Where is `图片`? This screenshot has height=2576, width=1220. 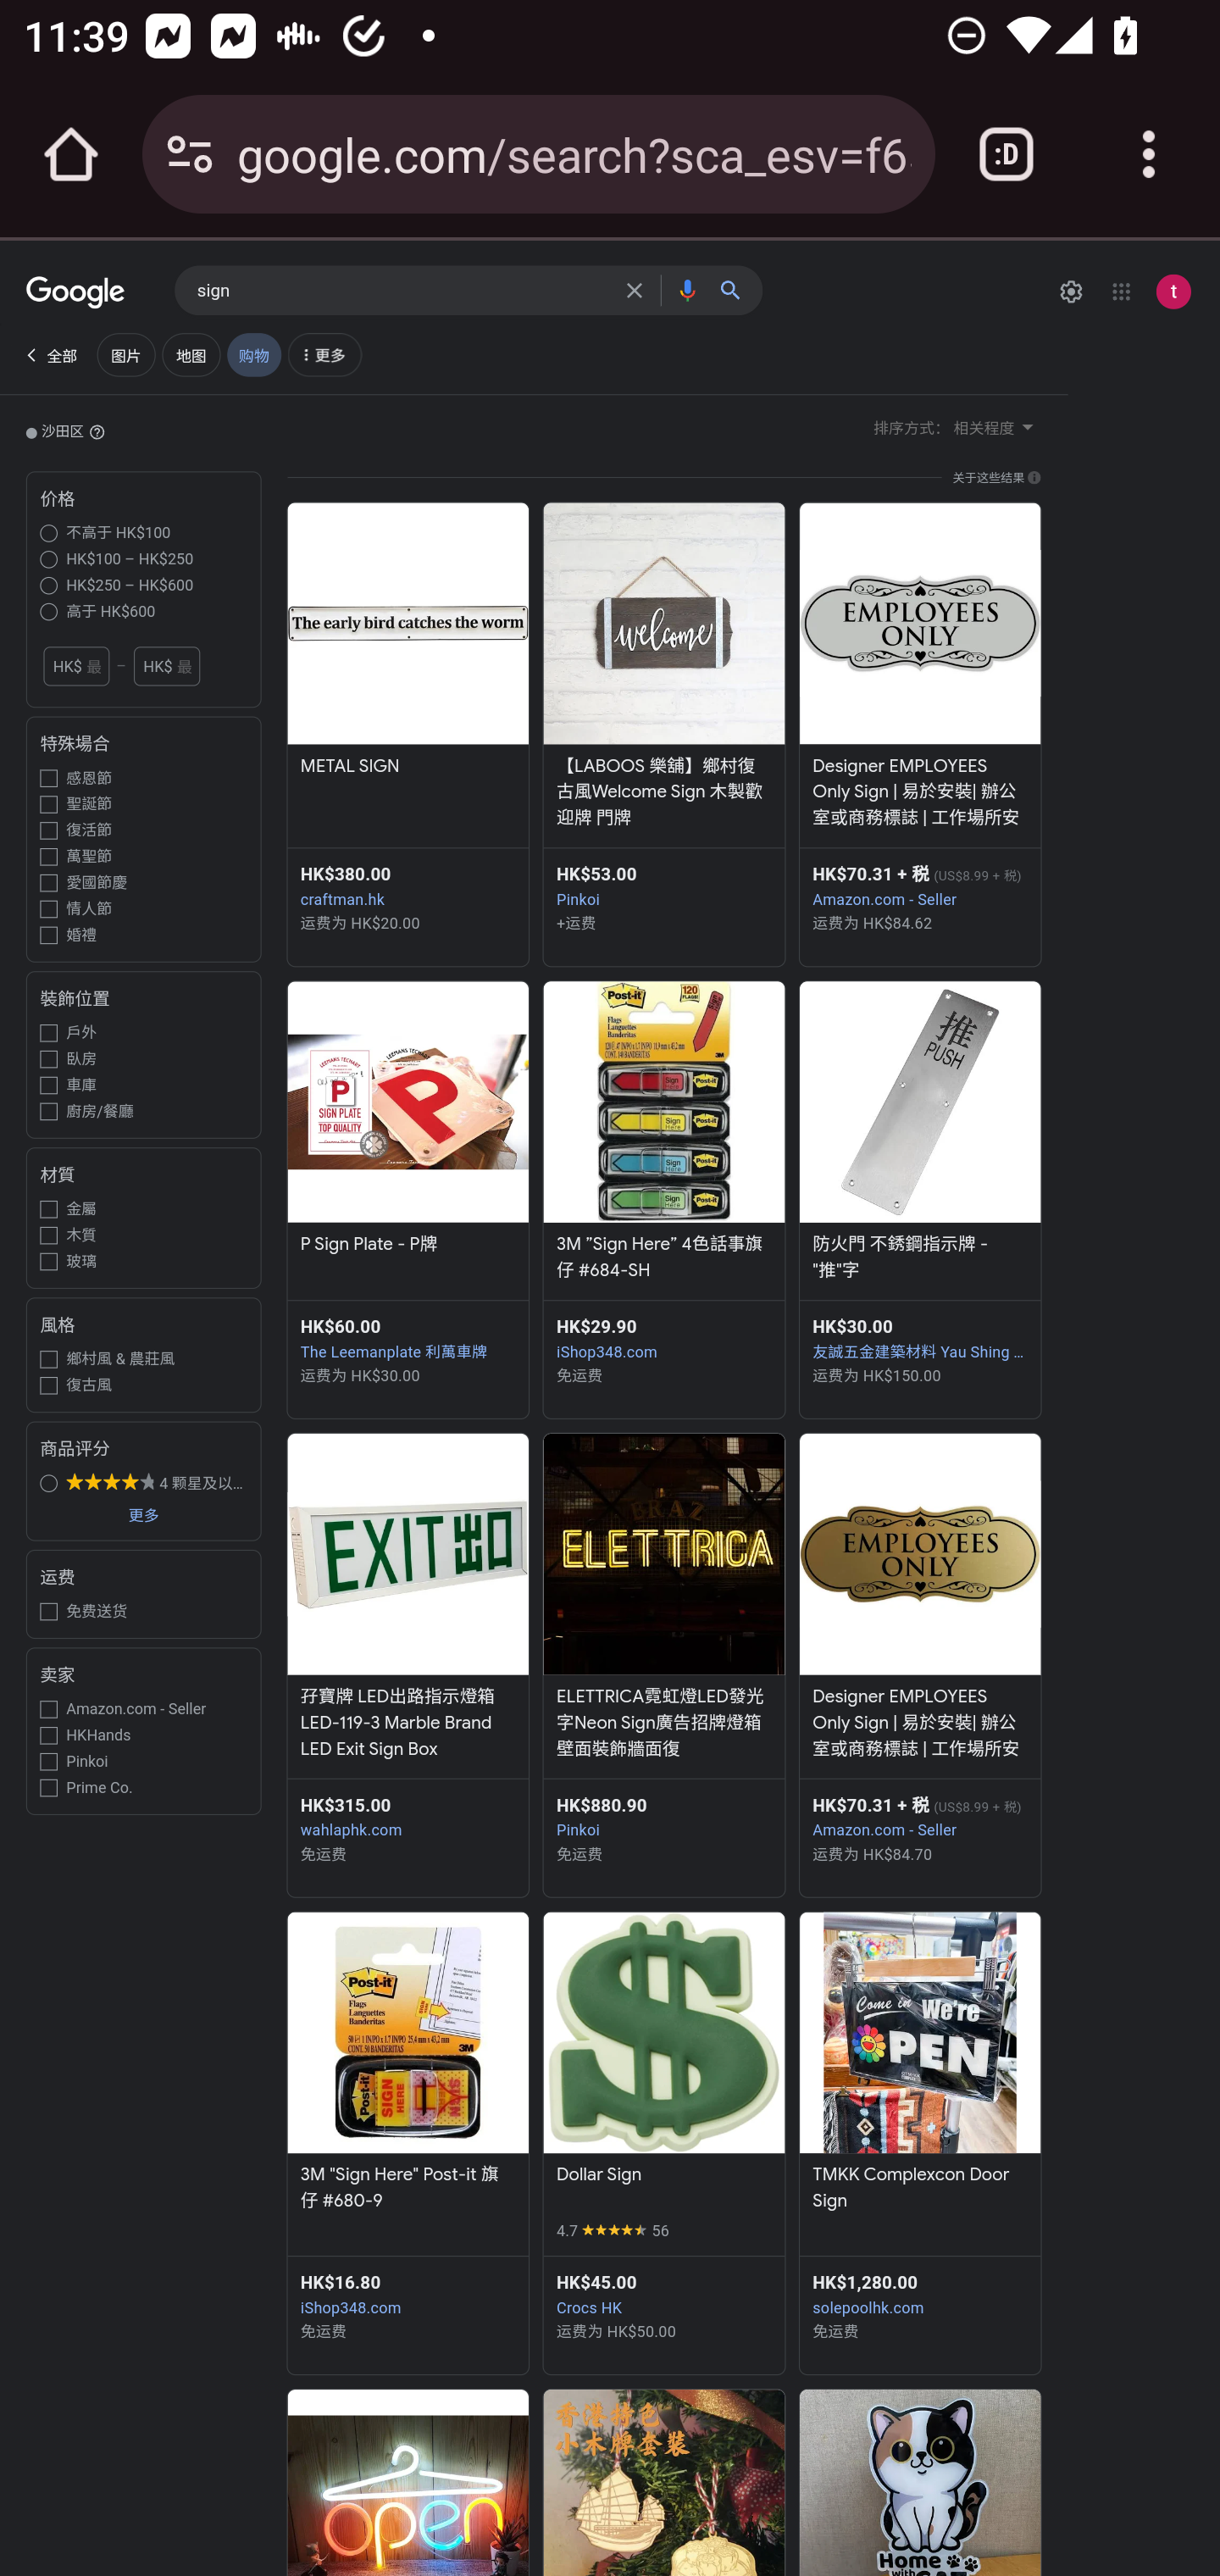 图片 is located at coordinates (125, 354).